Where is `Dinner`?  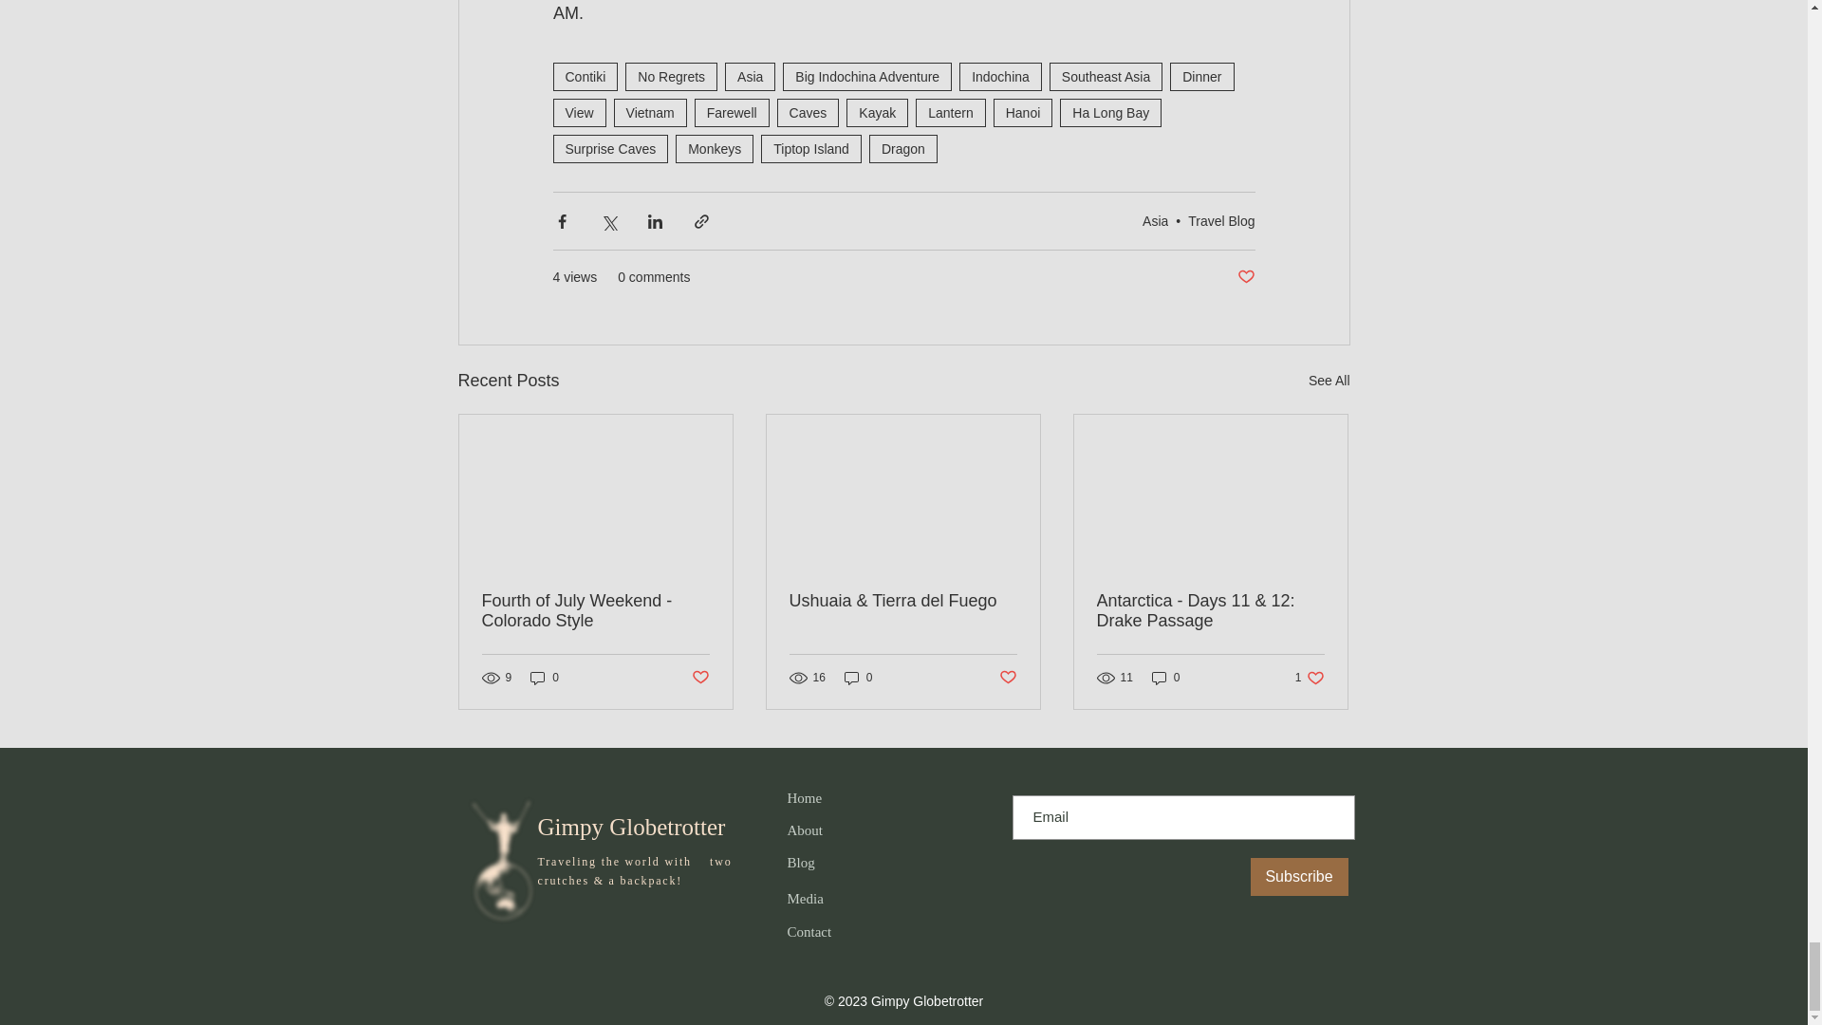
Dinner is located at coordinates (1201, 76).